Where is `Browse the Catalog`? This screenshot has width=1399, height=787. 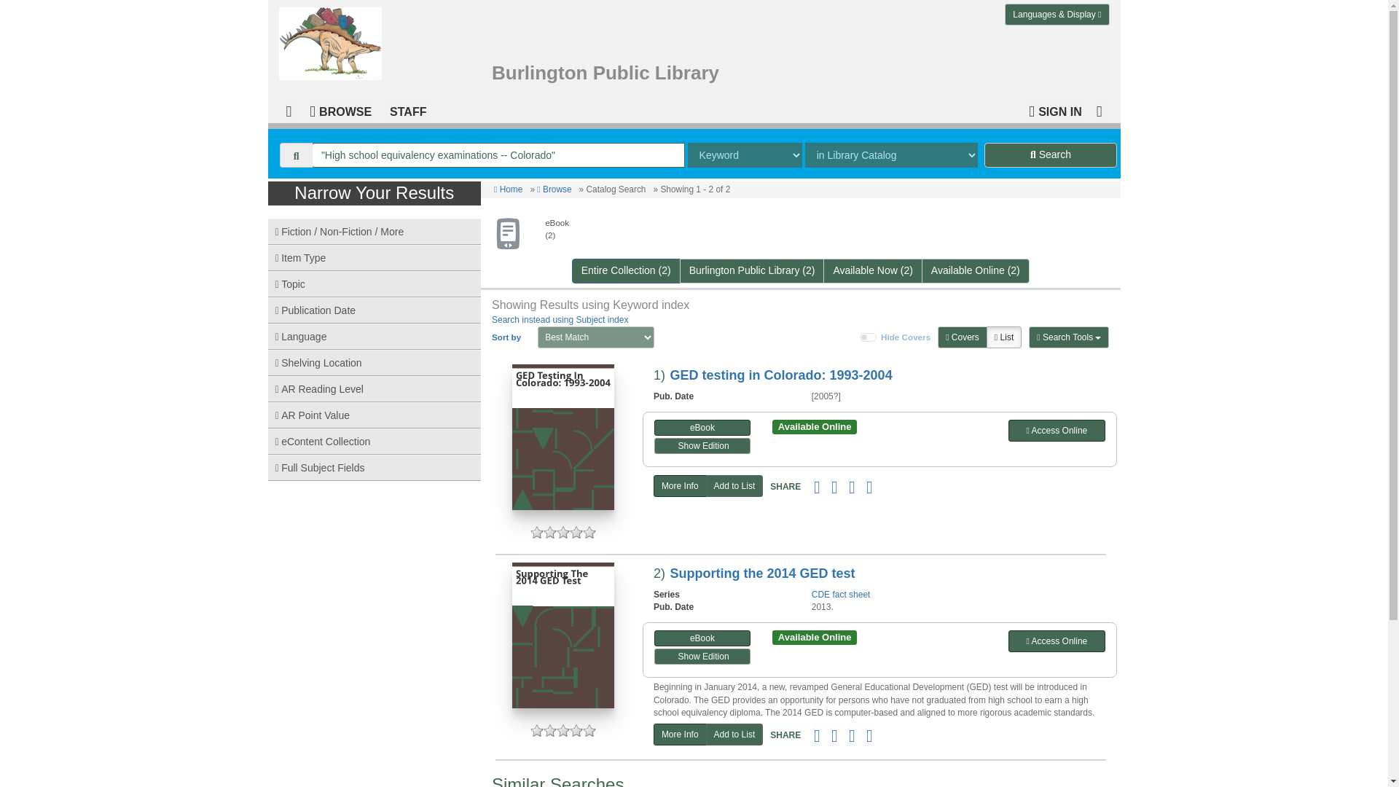 Browse the Catalog is located at coordinates (340, 109).